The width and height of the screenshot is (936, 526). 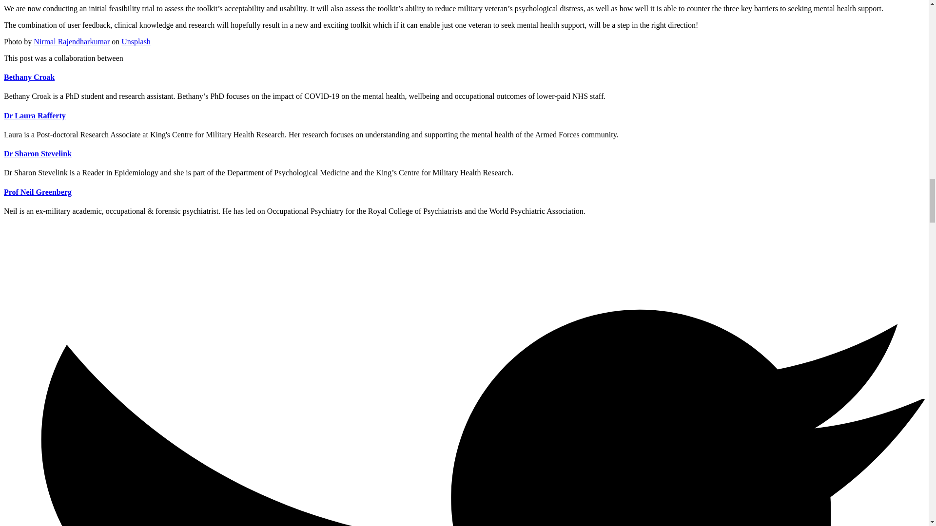 I want to click on Bethany Croak, so click(x=29, y=77).